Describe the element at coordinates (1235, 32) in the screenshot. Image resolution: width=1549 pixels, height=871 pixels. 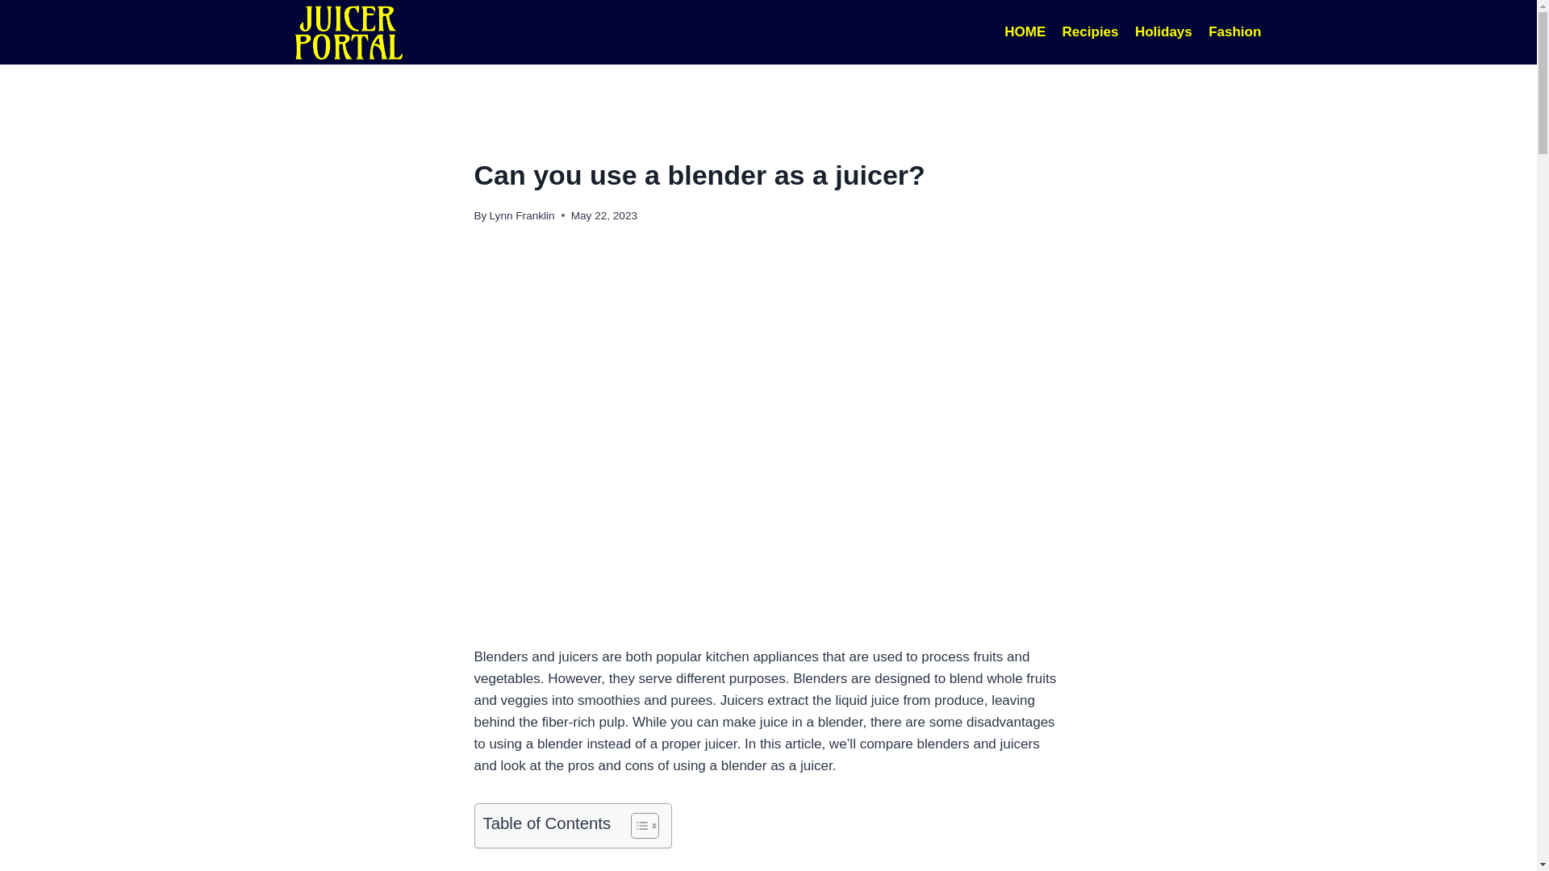
I see `Fashion` at that location.